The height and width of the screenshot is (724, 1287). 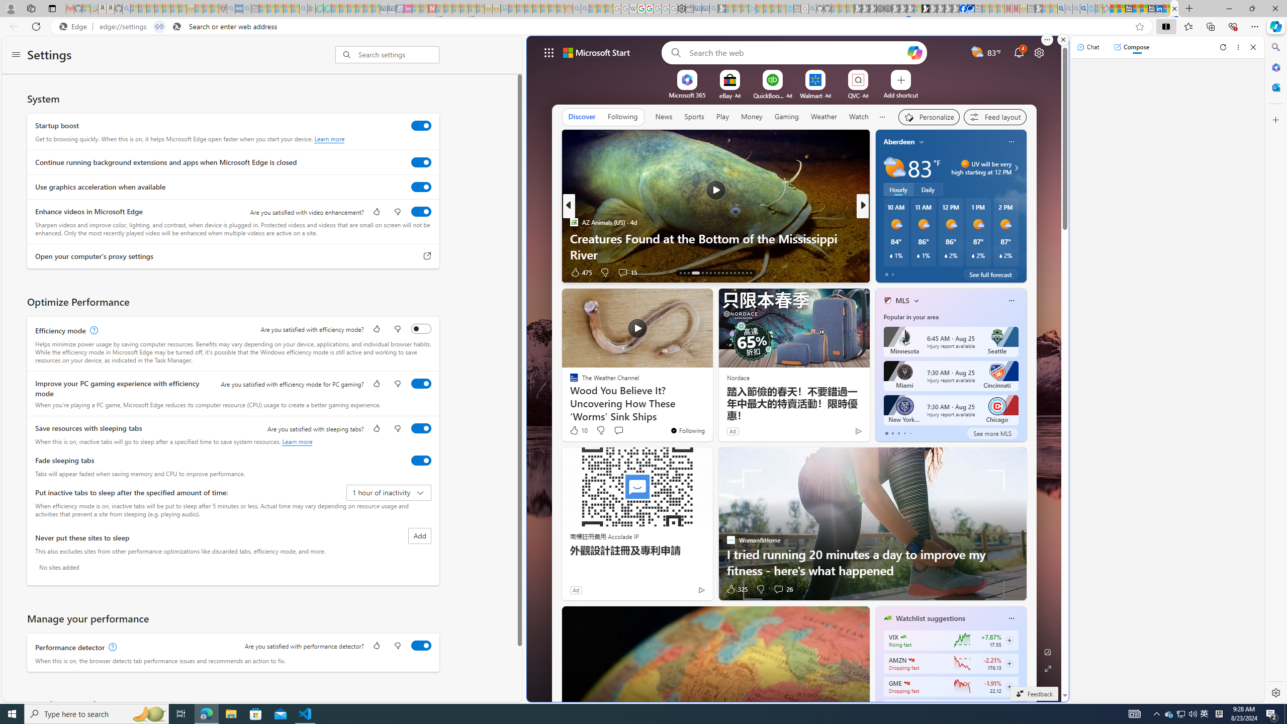 What do you see at coordinates (896, 222) in the screenshot?
I see `LendingTree` at bounding box center [896, 222].